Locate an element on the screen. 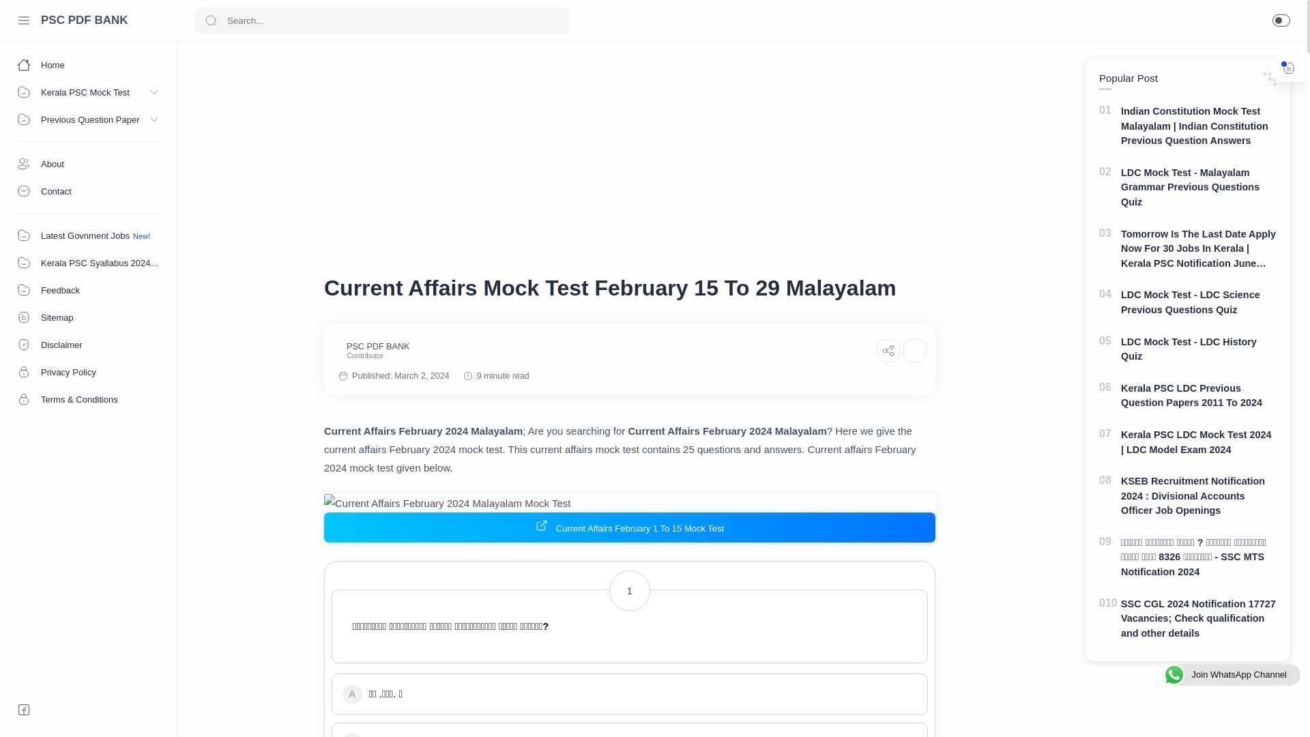 This screenshot has height=737, width=1310. Sitemap is located at coordinates (89, 317).